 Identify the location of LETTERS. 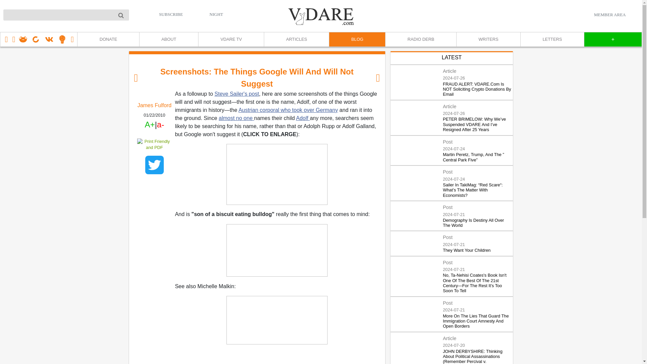
(552, 39).